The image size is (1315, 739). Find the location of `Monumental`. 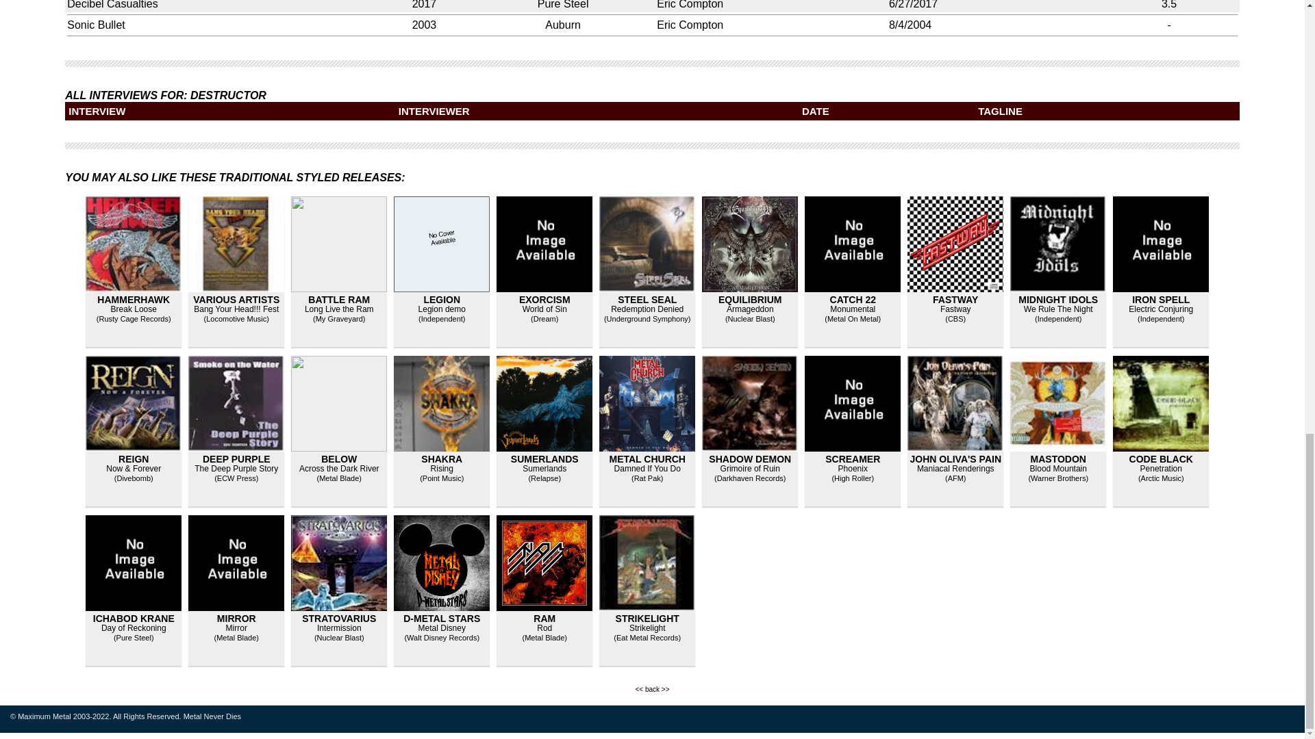

Monumental is located at coordinates (852, 309).